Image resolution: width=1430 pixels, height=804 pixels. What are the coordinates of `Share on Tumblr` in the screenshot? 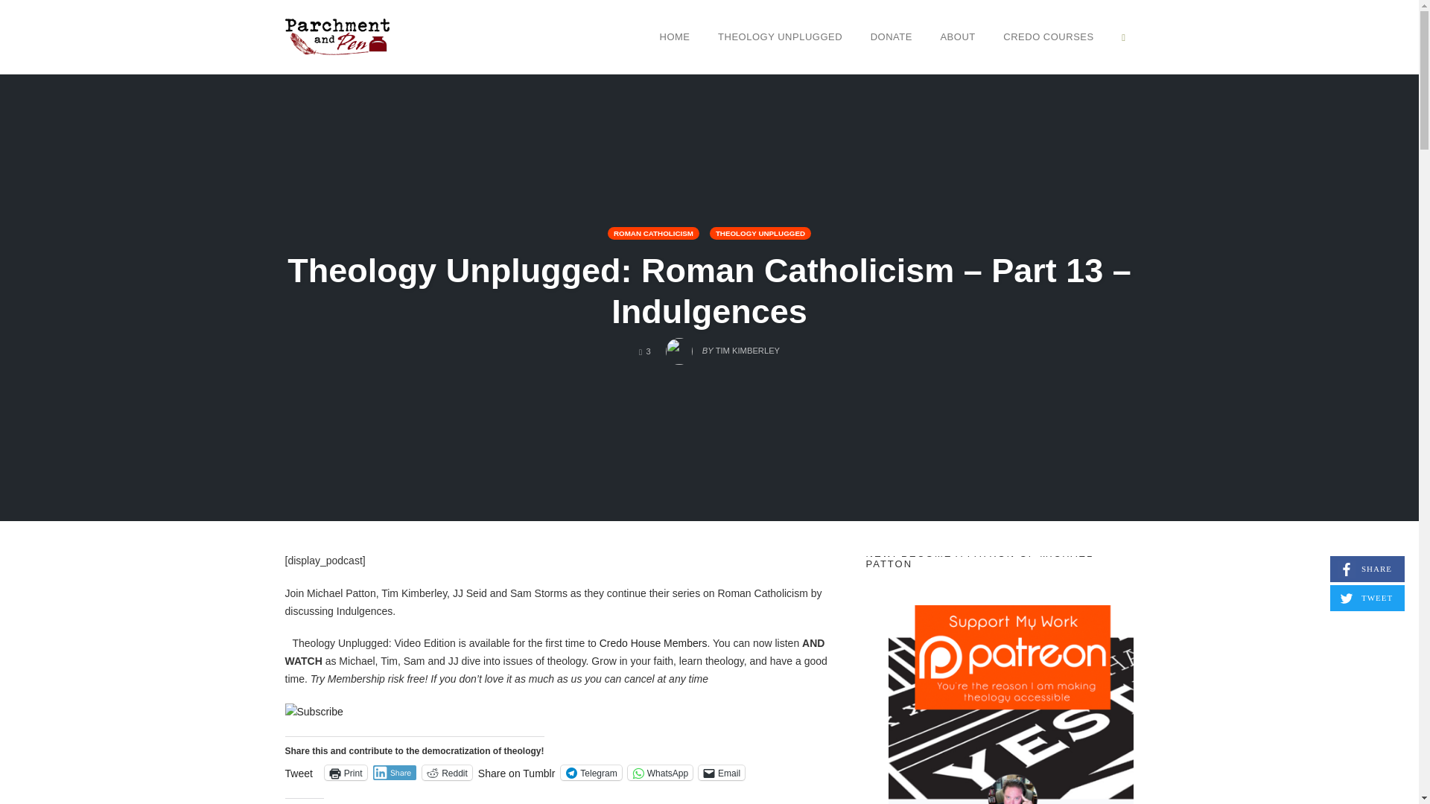 It's located at (675, 36).